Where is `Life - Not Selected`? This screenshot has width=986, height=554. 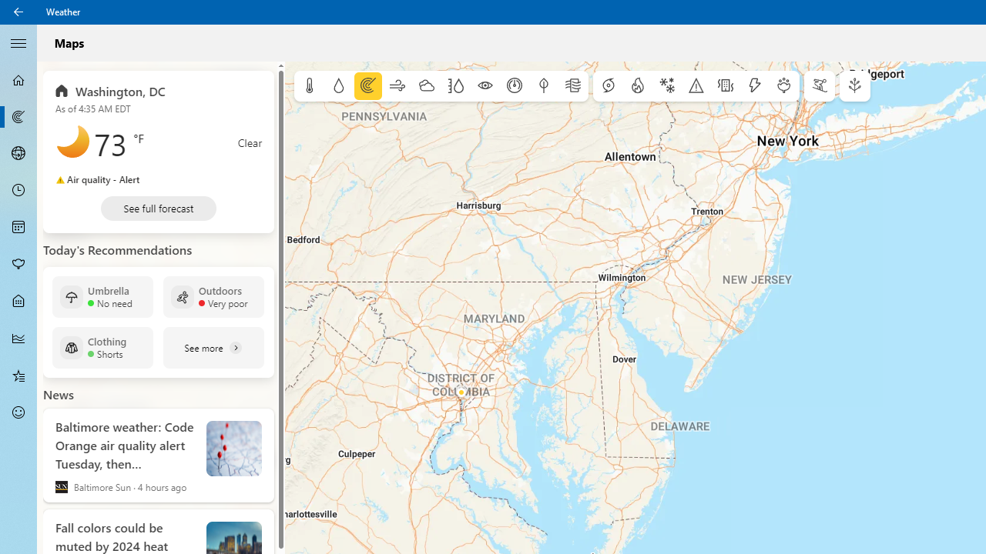 Life - Not Selected is located at coordinates (18, 302).